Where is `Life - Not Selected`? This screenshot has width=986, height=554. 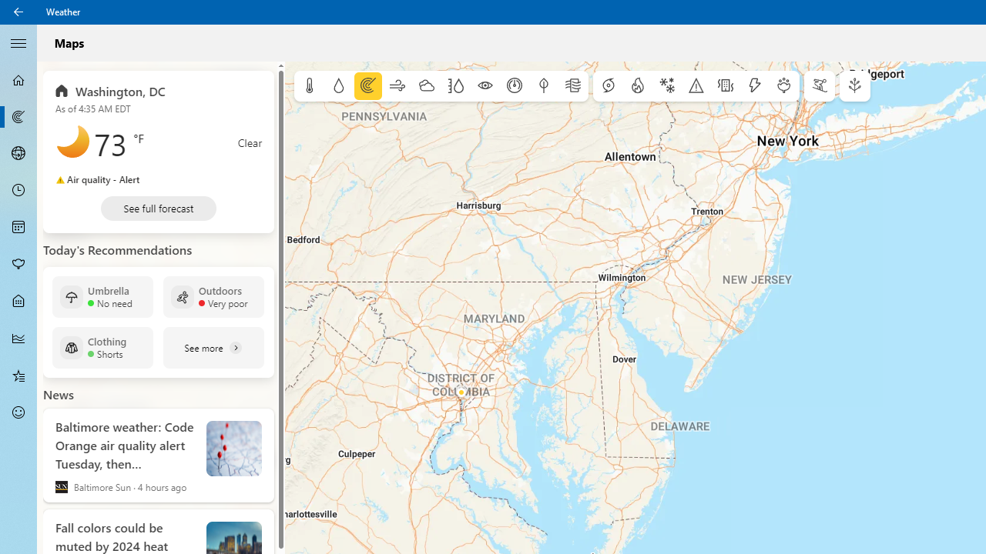 Life - Not Selected is located at coordinates (18, 302).